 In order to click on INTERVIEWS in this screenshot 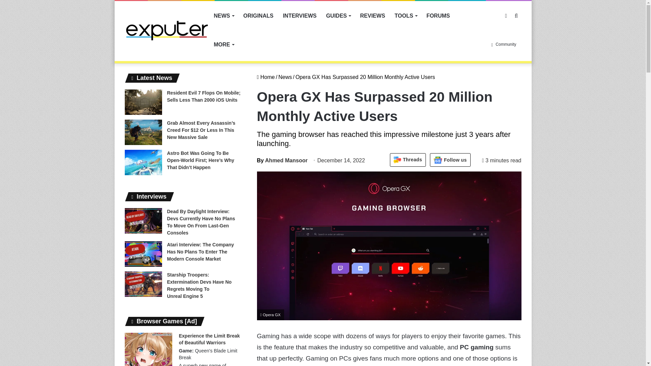, I will do `click(299, 16)`.